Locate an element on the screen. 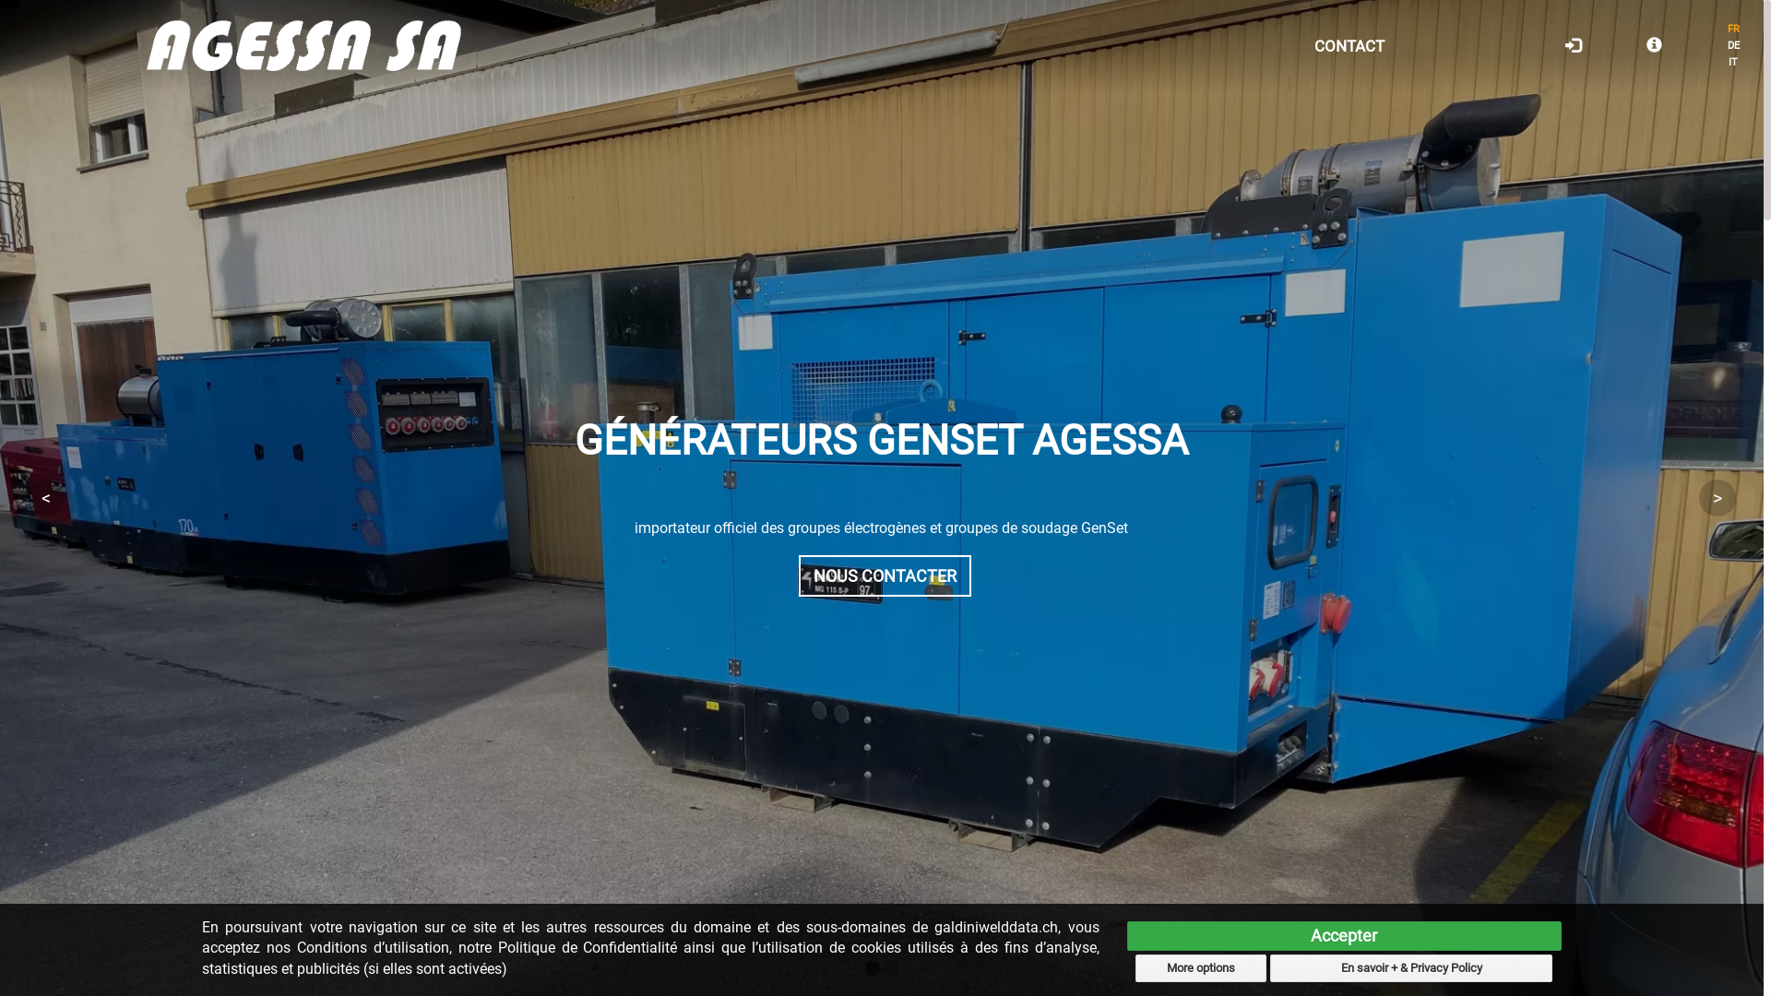 The image size is (1771, 996). Information about this website is located at coordinates (1655, 46).